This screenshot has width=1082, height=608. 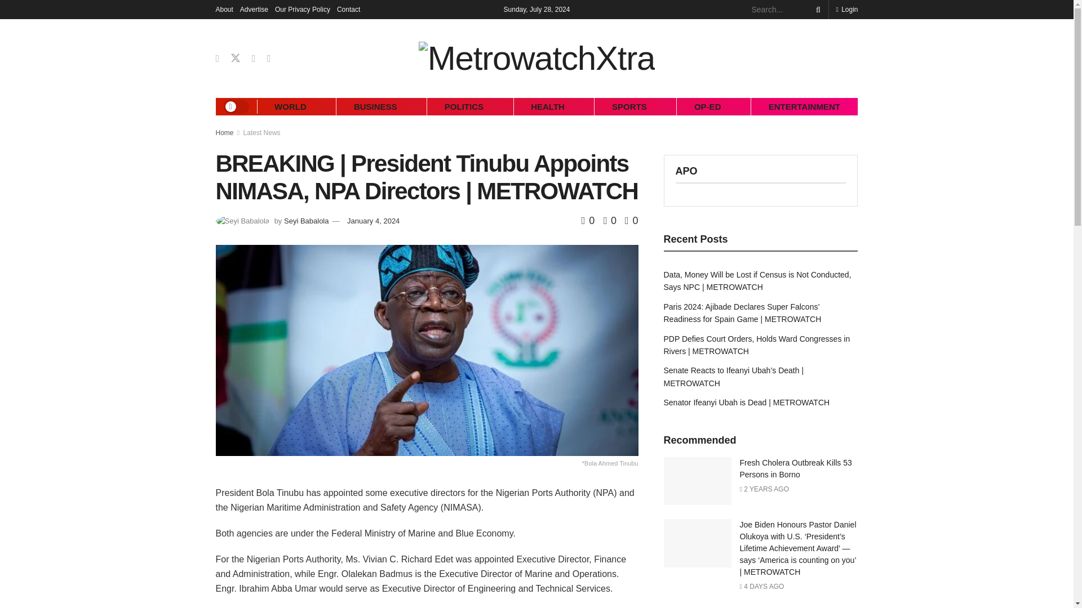 I want to click on 0, so click(x=631, y=221).